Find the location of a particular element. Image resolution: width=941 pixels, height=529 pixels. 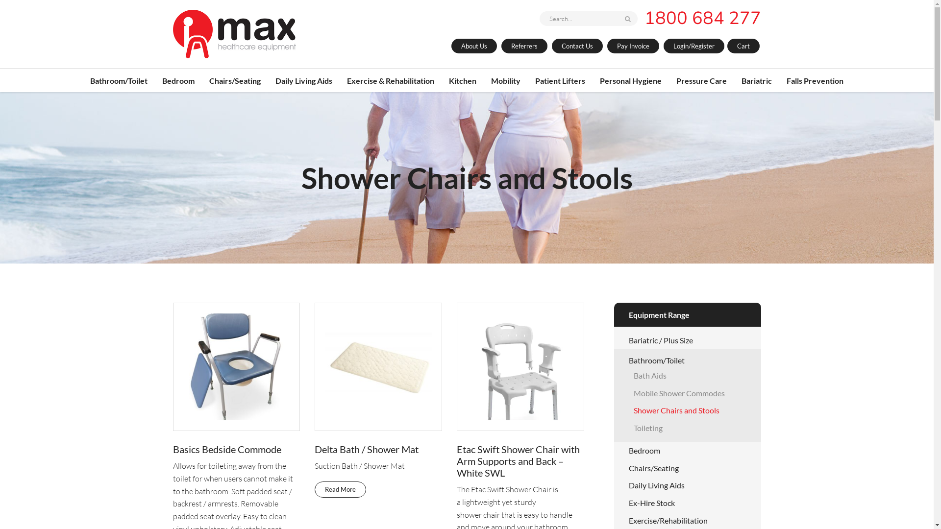

Toileting is located at coordinates (648, 428).